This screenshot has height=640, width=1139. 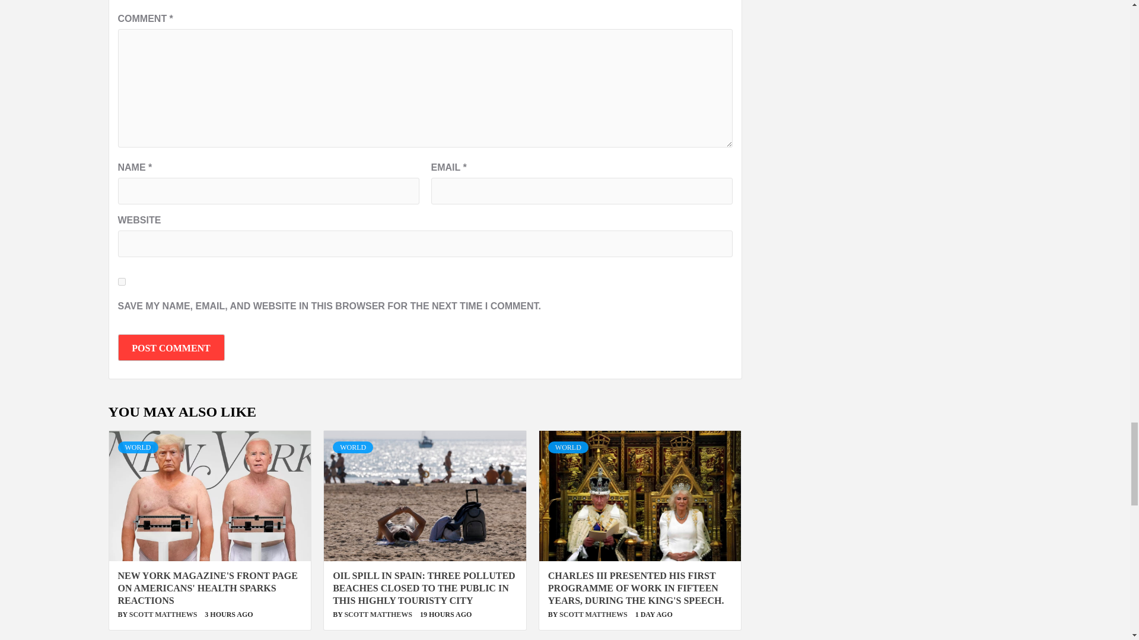 What do you see at coordinates (171, 347) in the screenshot?
I see `Post Comment` at bounding box center [171, 347].